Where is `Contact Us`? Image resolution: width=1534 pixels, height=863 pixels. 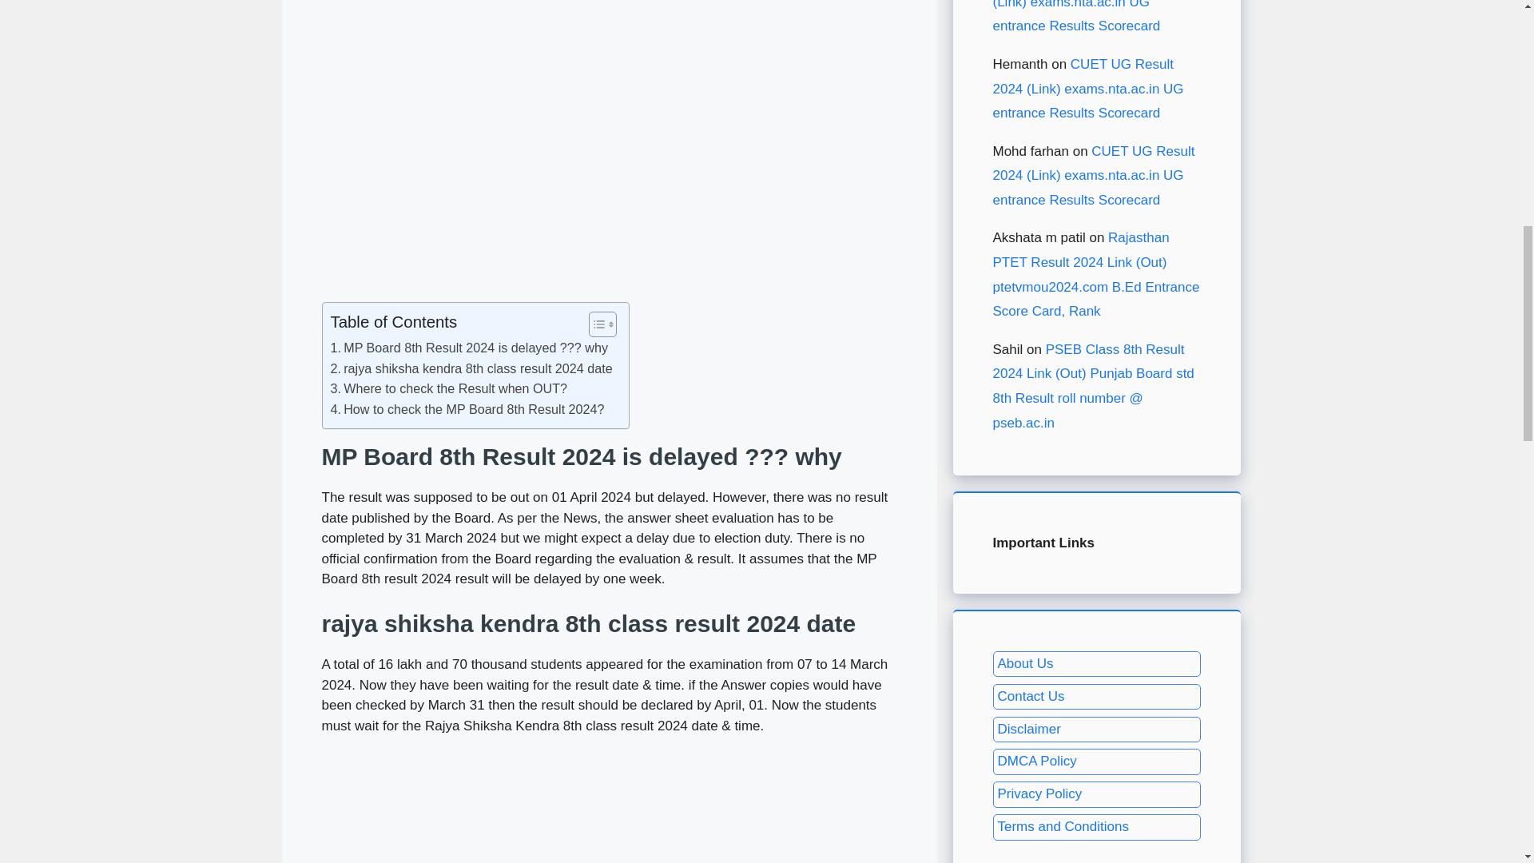
Contact Us is located at coordinates (1031, 697).